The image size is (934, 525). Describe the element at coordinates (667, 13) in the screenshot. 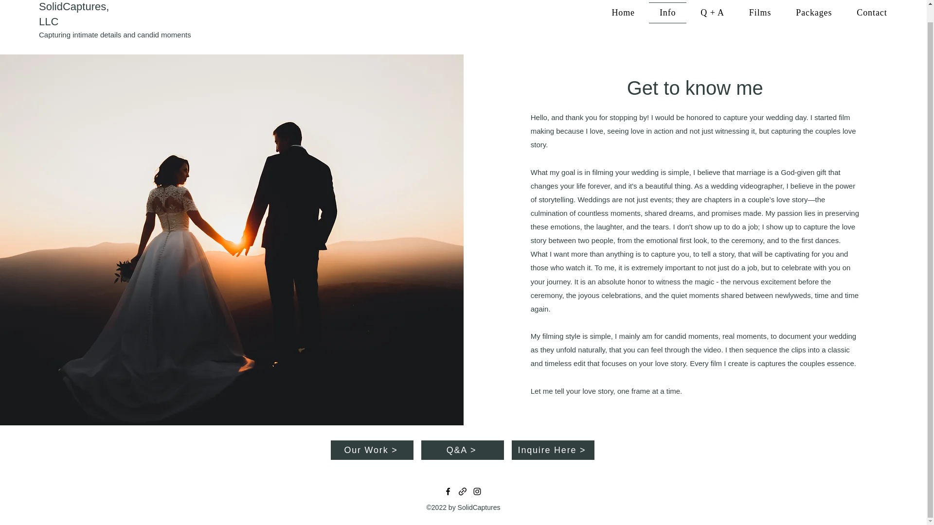

I see `Info` at that location.